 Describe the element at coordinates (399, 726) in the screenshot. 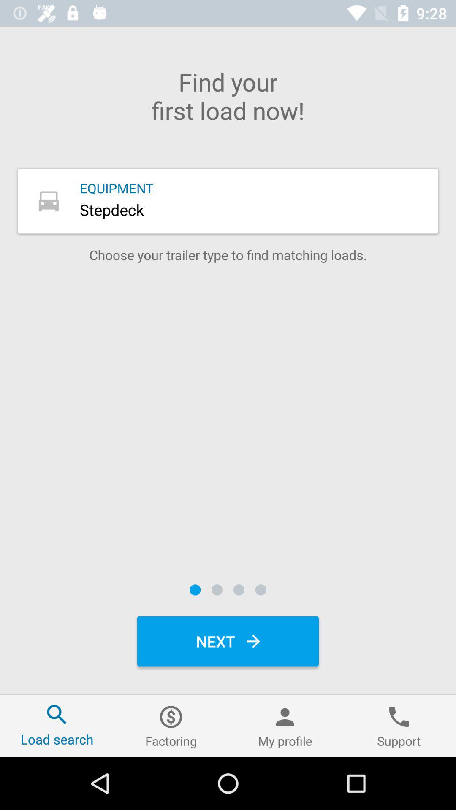

I see `tap the support item` at that location.